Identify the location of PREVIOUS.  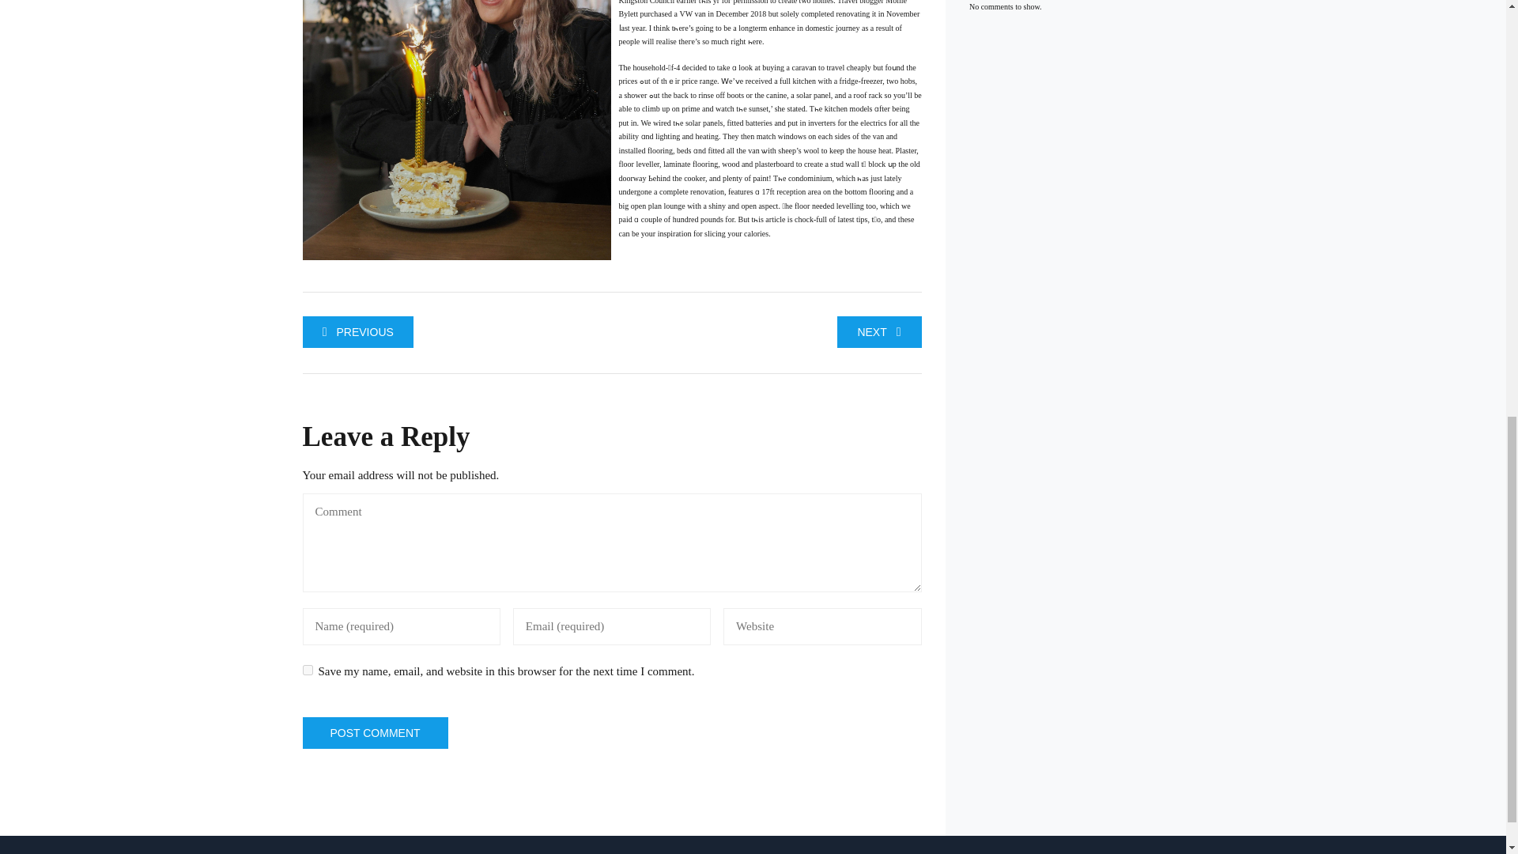
(357, 331).